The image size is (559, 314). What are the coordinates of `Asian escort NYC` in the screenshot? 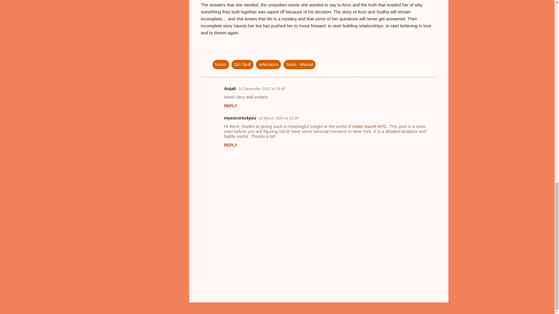 It's located at (369, 126).